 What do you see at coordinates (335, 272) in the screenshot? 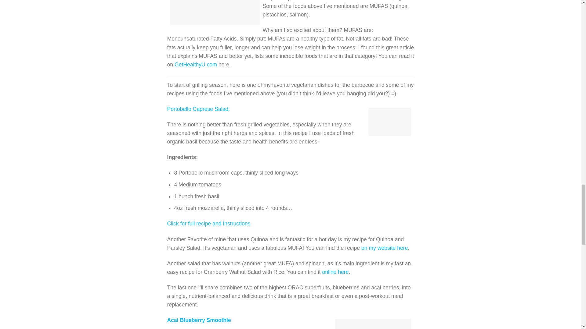
I see `online here` at bounding box center [335, 272].